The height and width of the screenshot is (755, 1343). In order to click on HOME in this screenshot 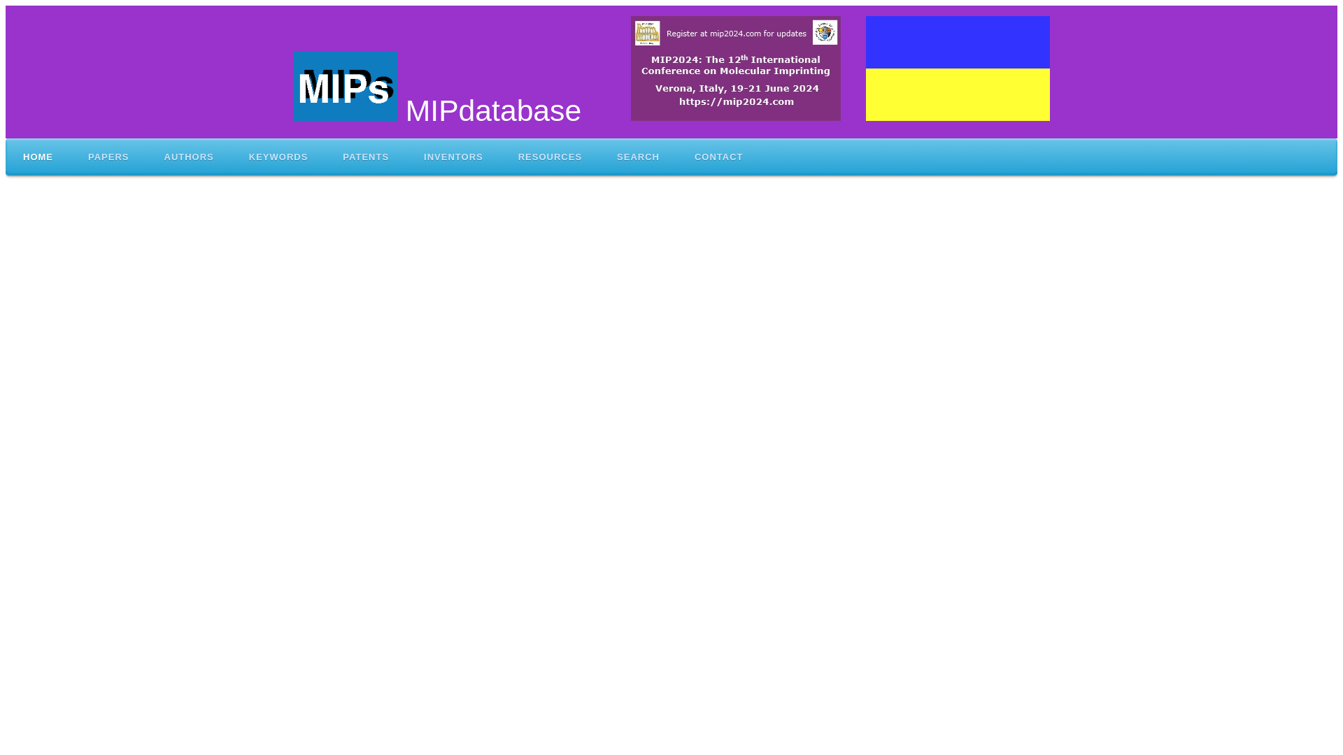, I will do `click(38, 157)`.